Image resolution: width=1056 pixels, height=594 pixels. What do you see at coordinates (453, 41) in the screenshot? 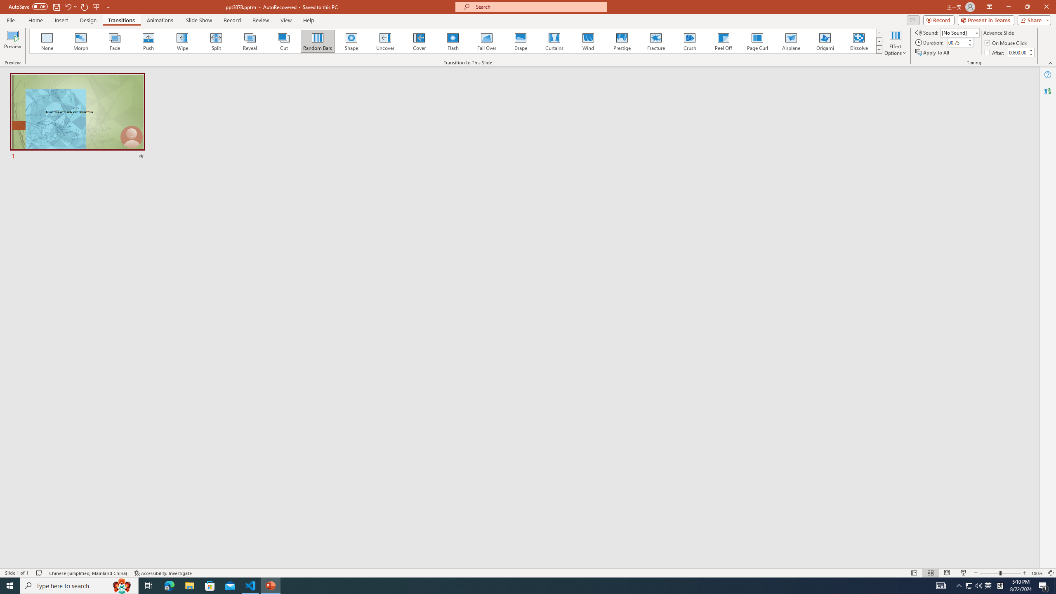
I see `Flash` at bounding box center [453, 41].